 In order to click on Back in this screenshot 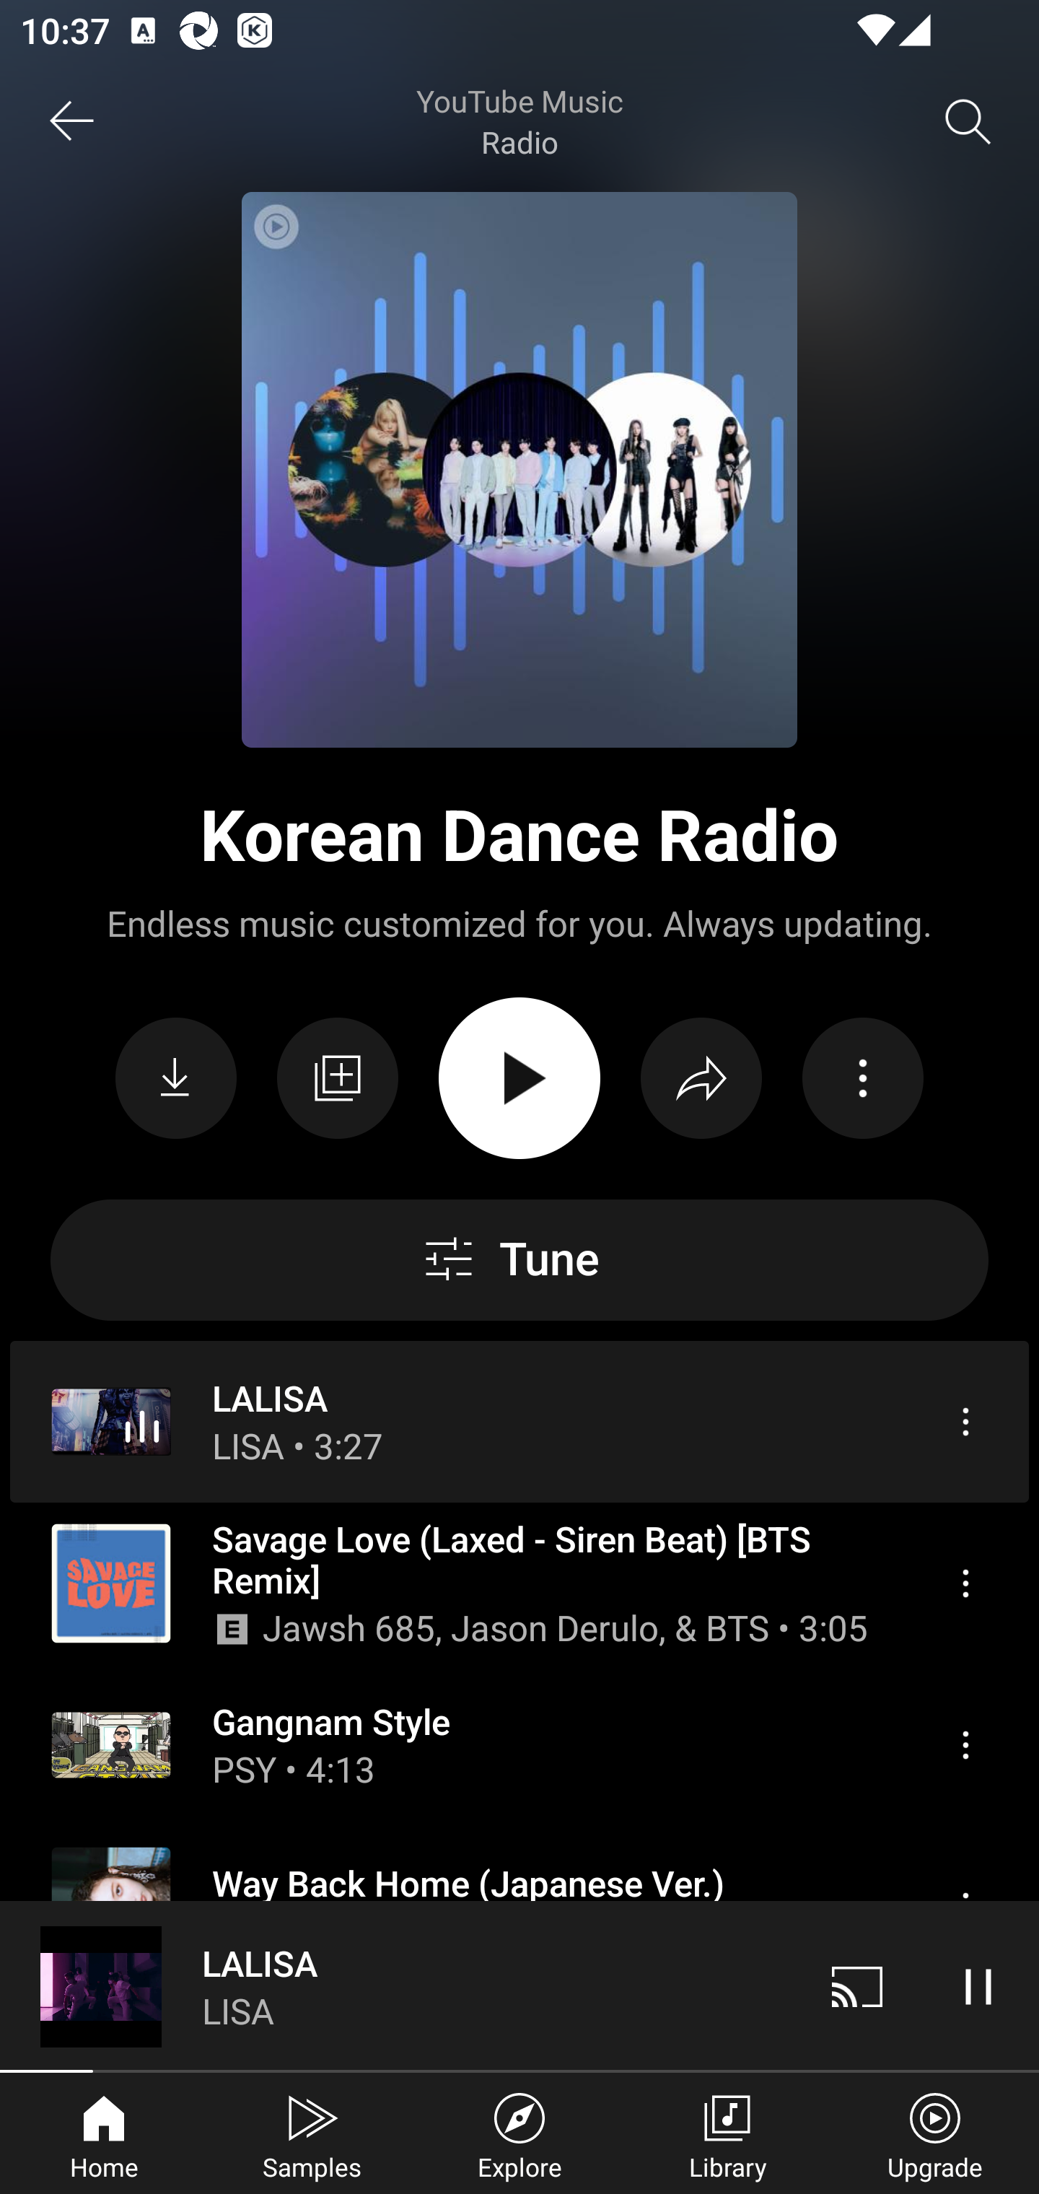, I will do `click(71, 121)`.